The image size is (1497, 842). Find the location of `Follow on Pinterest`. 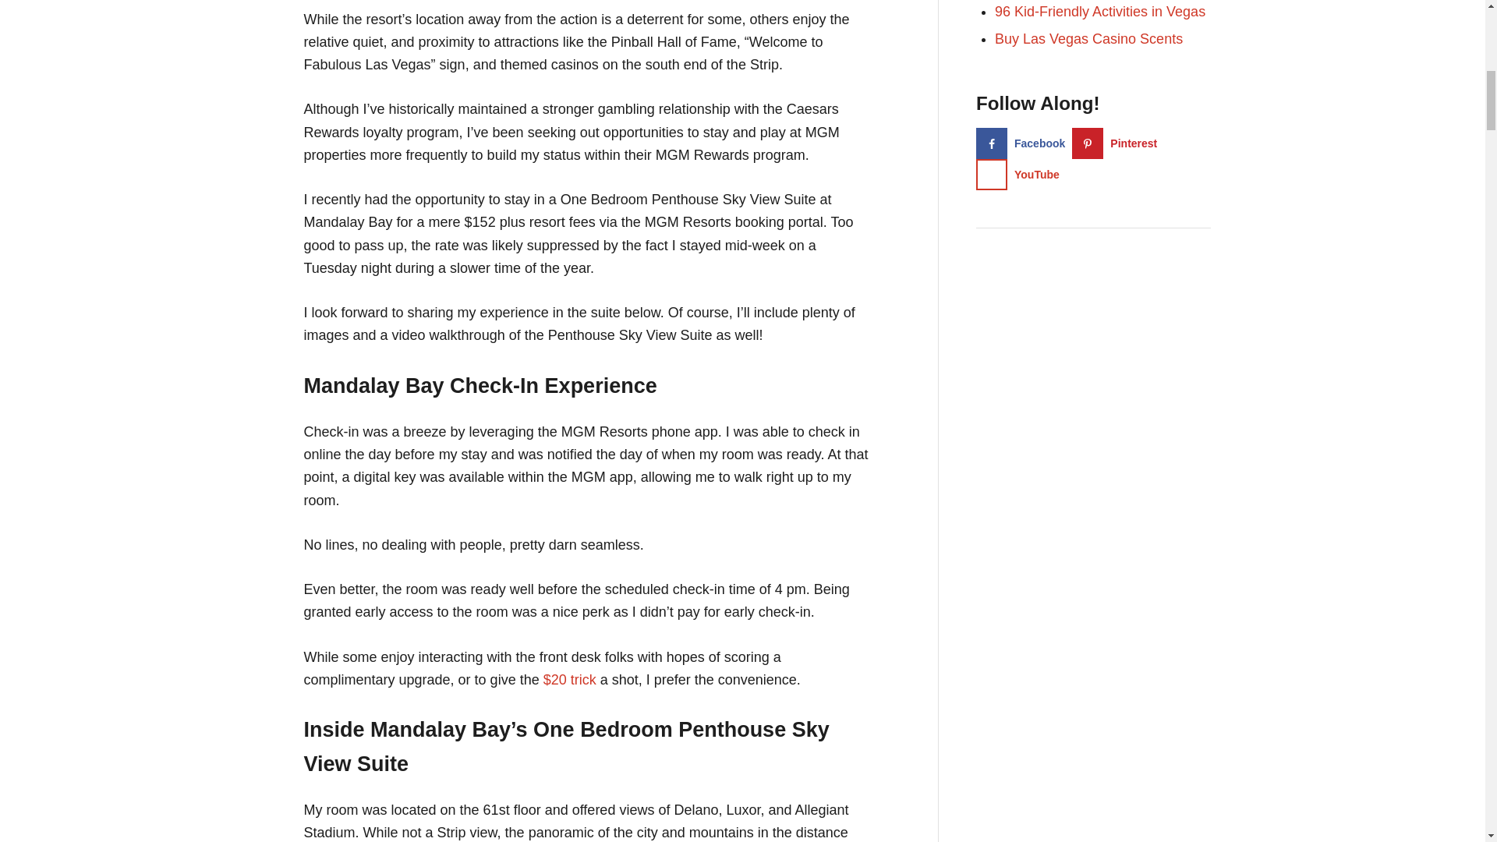

Follow on Pinterest is located at coordinates (1118, 143).